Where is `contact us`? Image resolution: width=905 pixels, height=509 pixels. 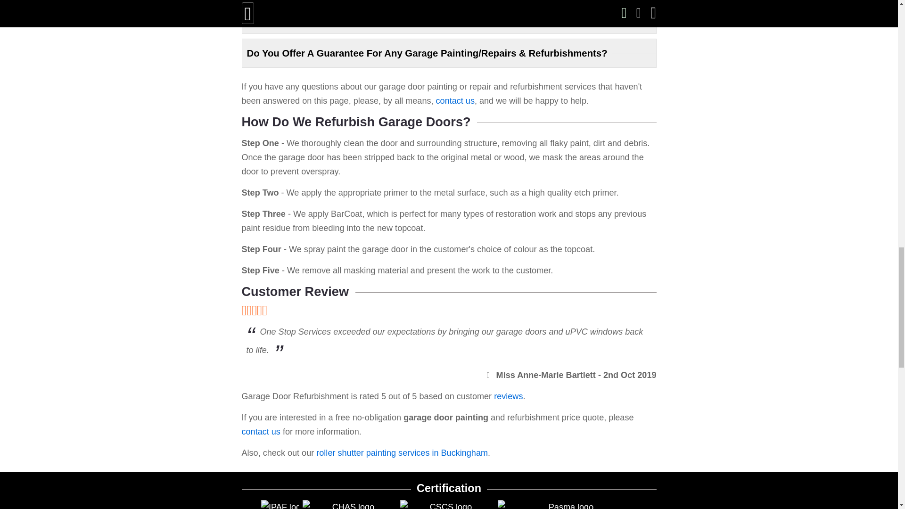 contact us is located at coordinates (260, 432).